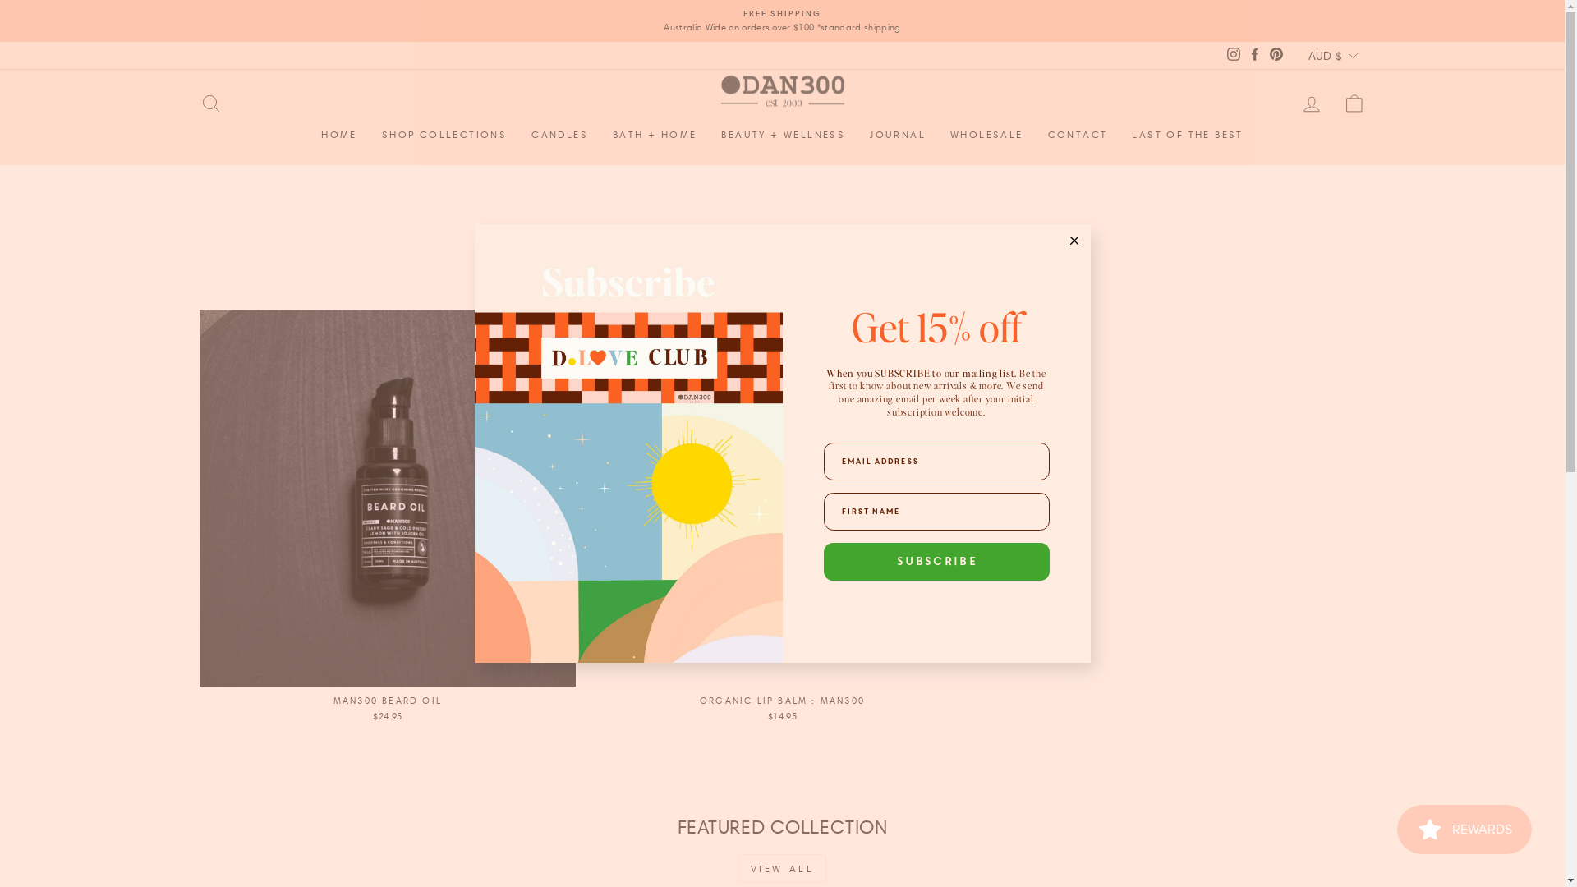  Describe the element at coordinates (444, 135) in the screenshot. I see `SHOP COLLECTIONS` at that location.